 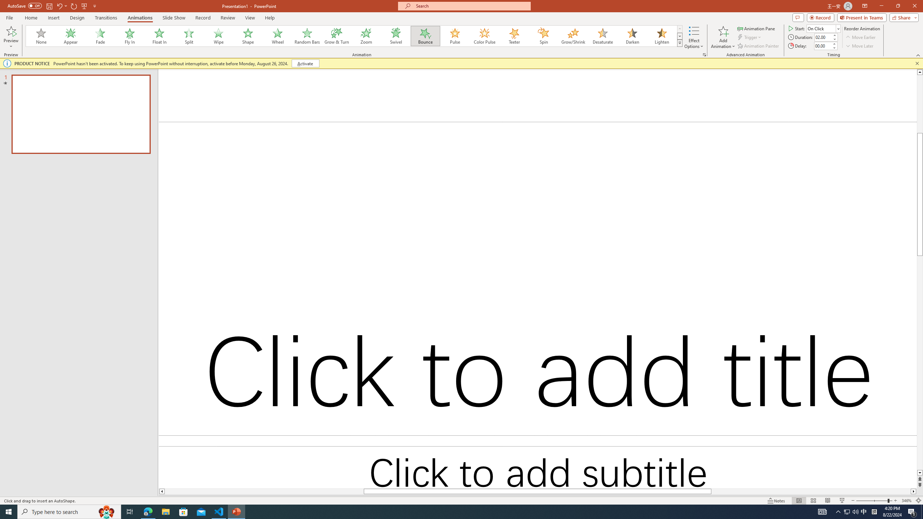 What do you see at coordinates (396, 36) in the screenshot?
I see `Swivel` at bounding box center [396, 36].